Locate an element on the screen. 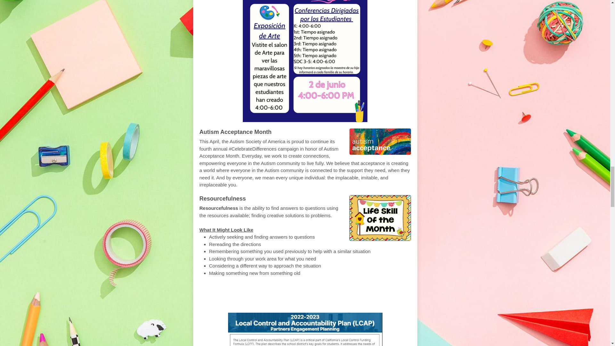 This screenshot has height=346, width=615. Family is located at coordinates (375, 291).